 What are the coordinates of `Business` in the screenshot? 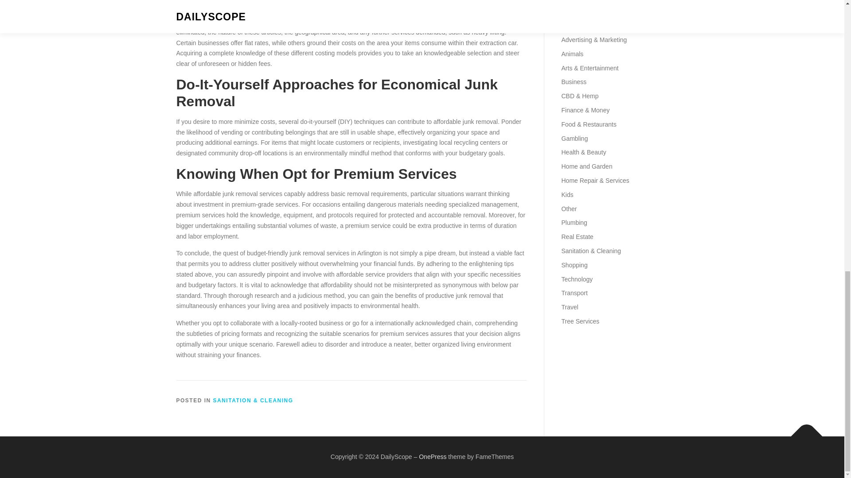 It's located at (574, 82).